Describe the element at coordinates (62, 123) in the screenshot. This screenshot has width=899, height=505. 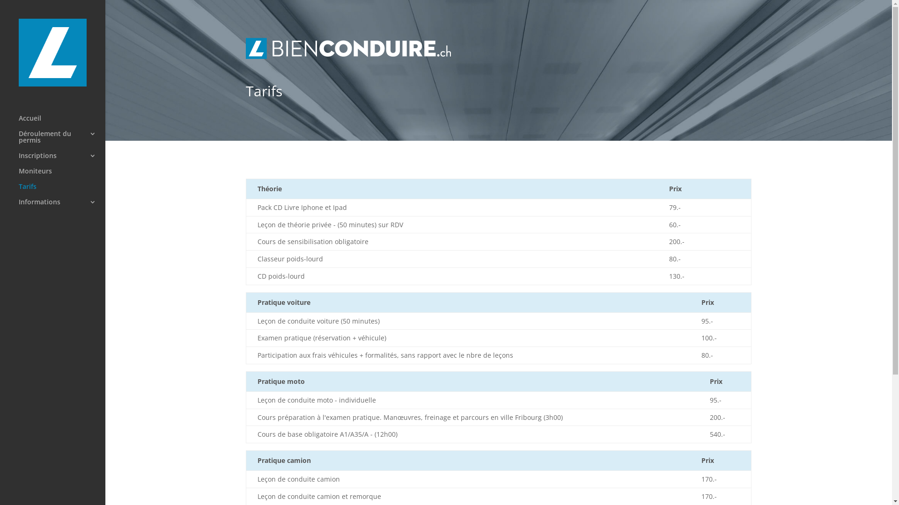
I see `Accueil` at that location.